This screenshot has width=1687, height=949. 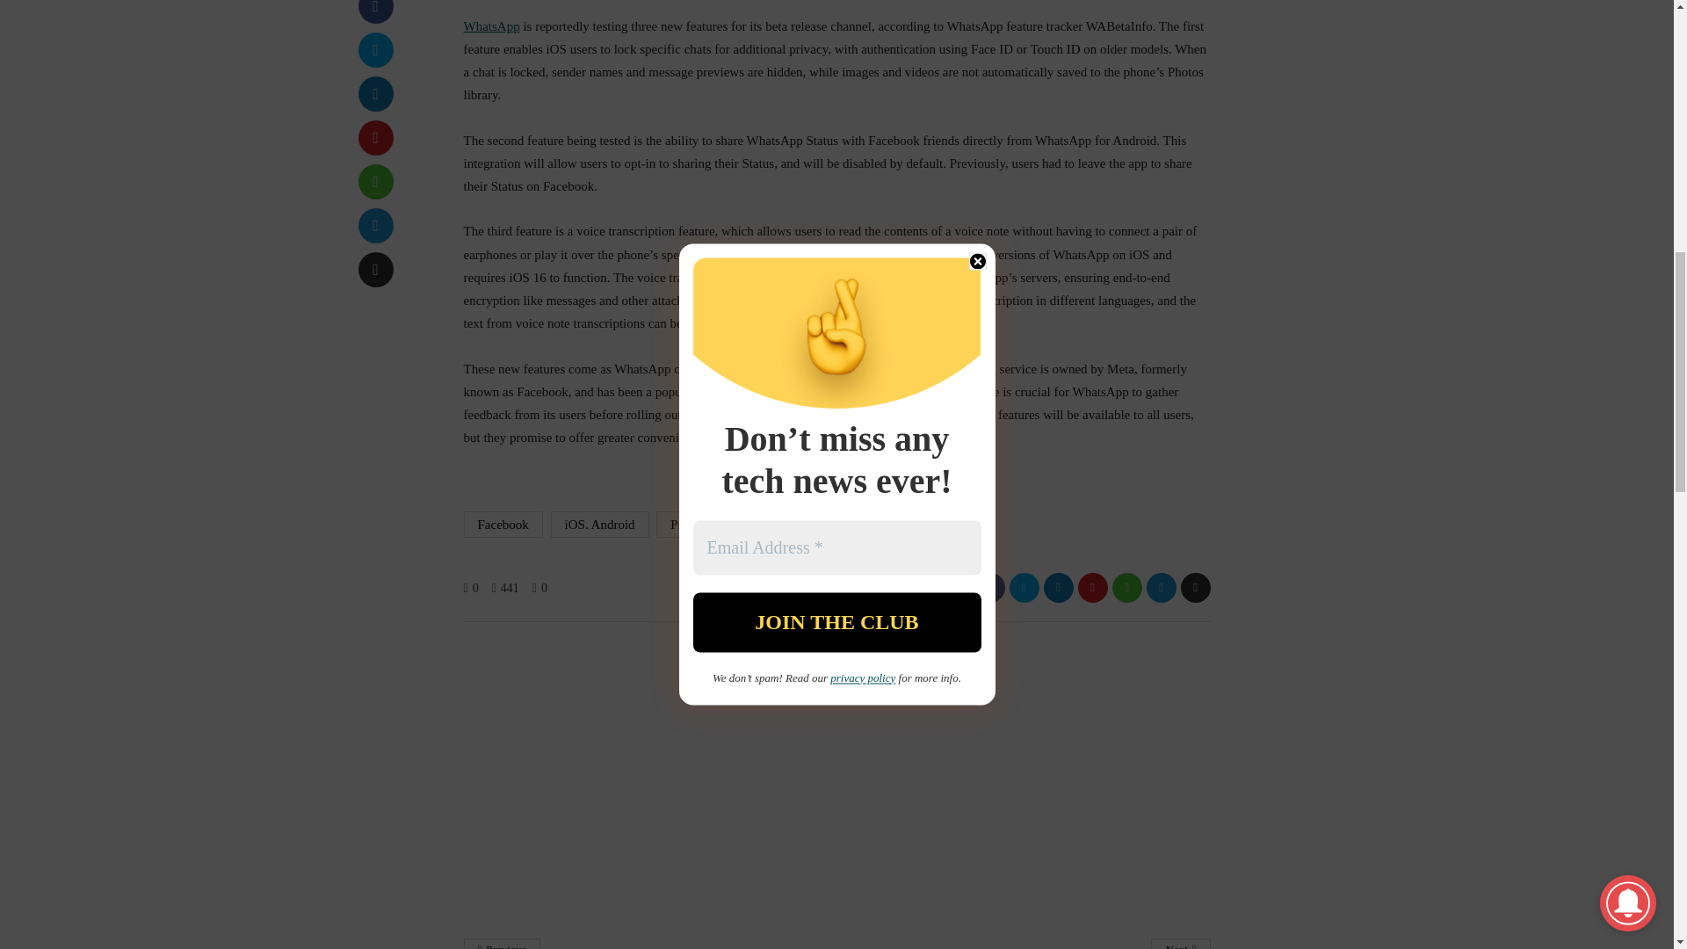 What do you see at coordinates (375, 270) in the screenshot?
I see `Share by Email` at bounding box center [375, 270].